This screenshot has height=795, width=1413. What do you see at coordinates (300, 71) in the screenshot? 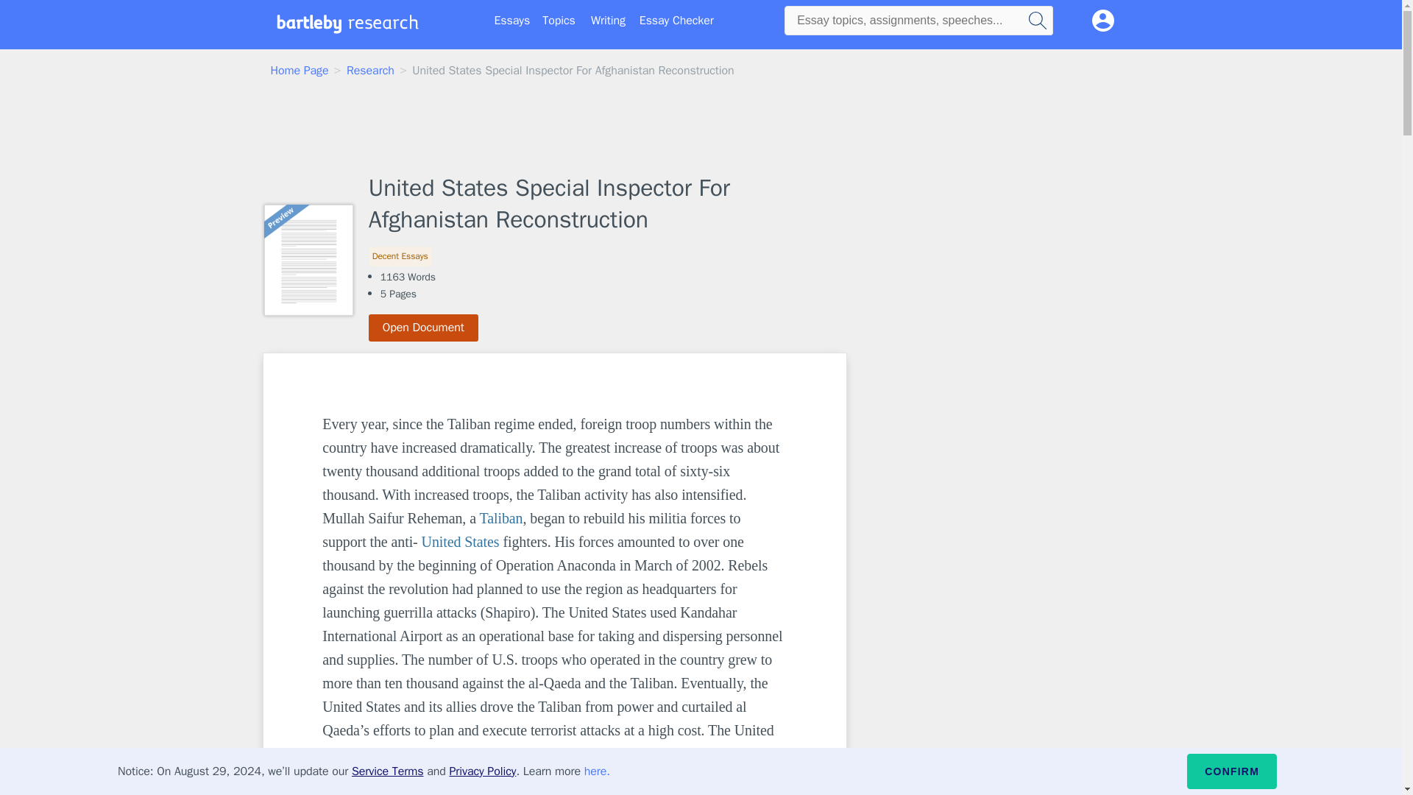
I see `Home Page` at bounding box center [300, 71].